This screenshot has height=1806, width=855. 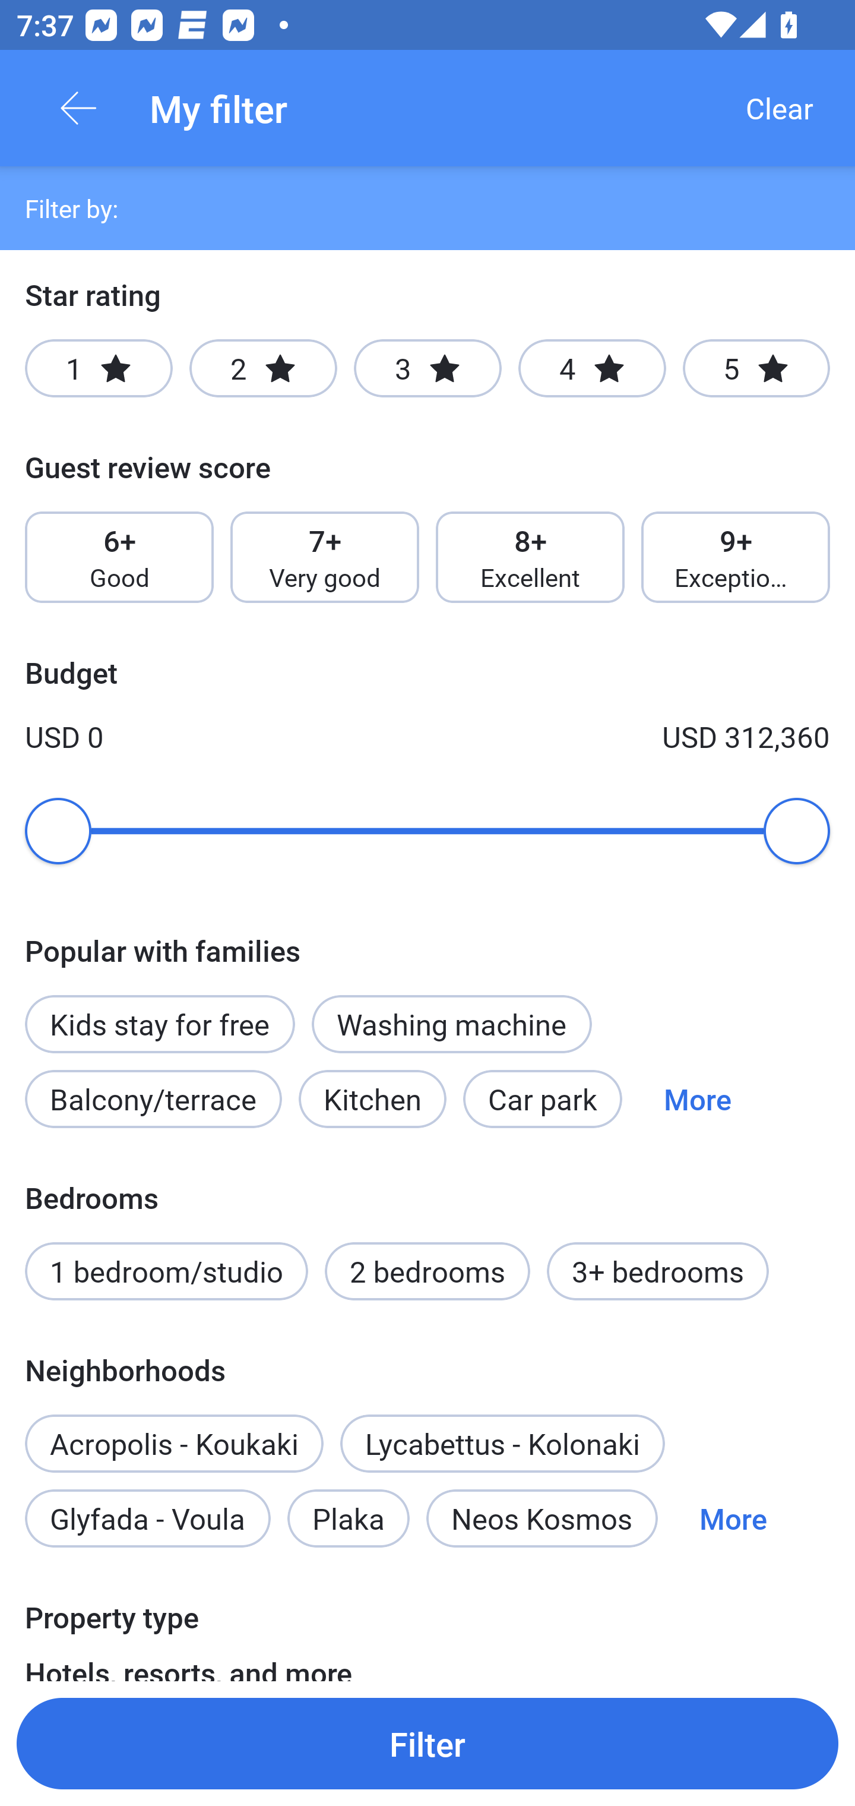 What do you see at coordinates (324, 557) in the screenshot?
I see `7+ Very good` at bounding box center [324, 557].